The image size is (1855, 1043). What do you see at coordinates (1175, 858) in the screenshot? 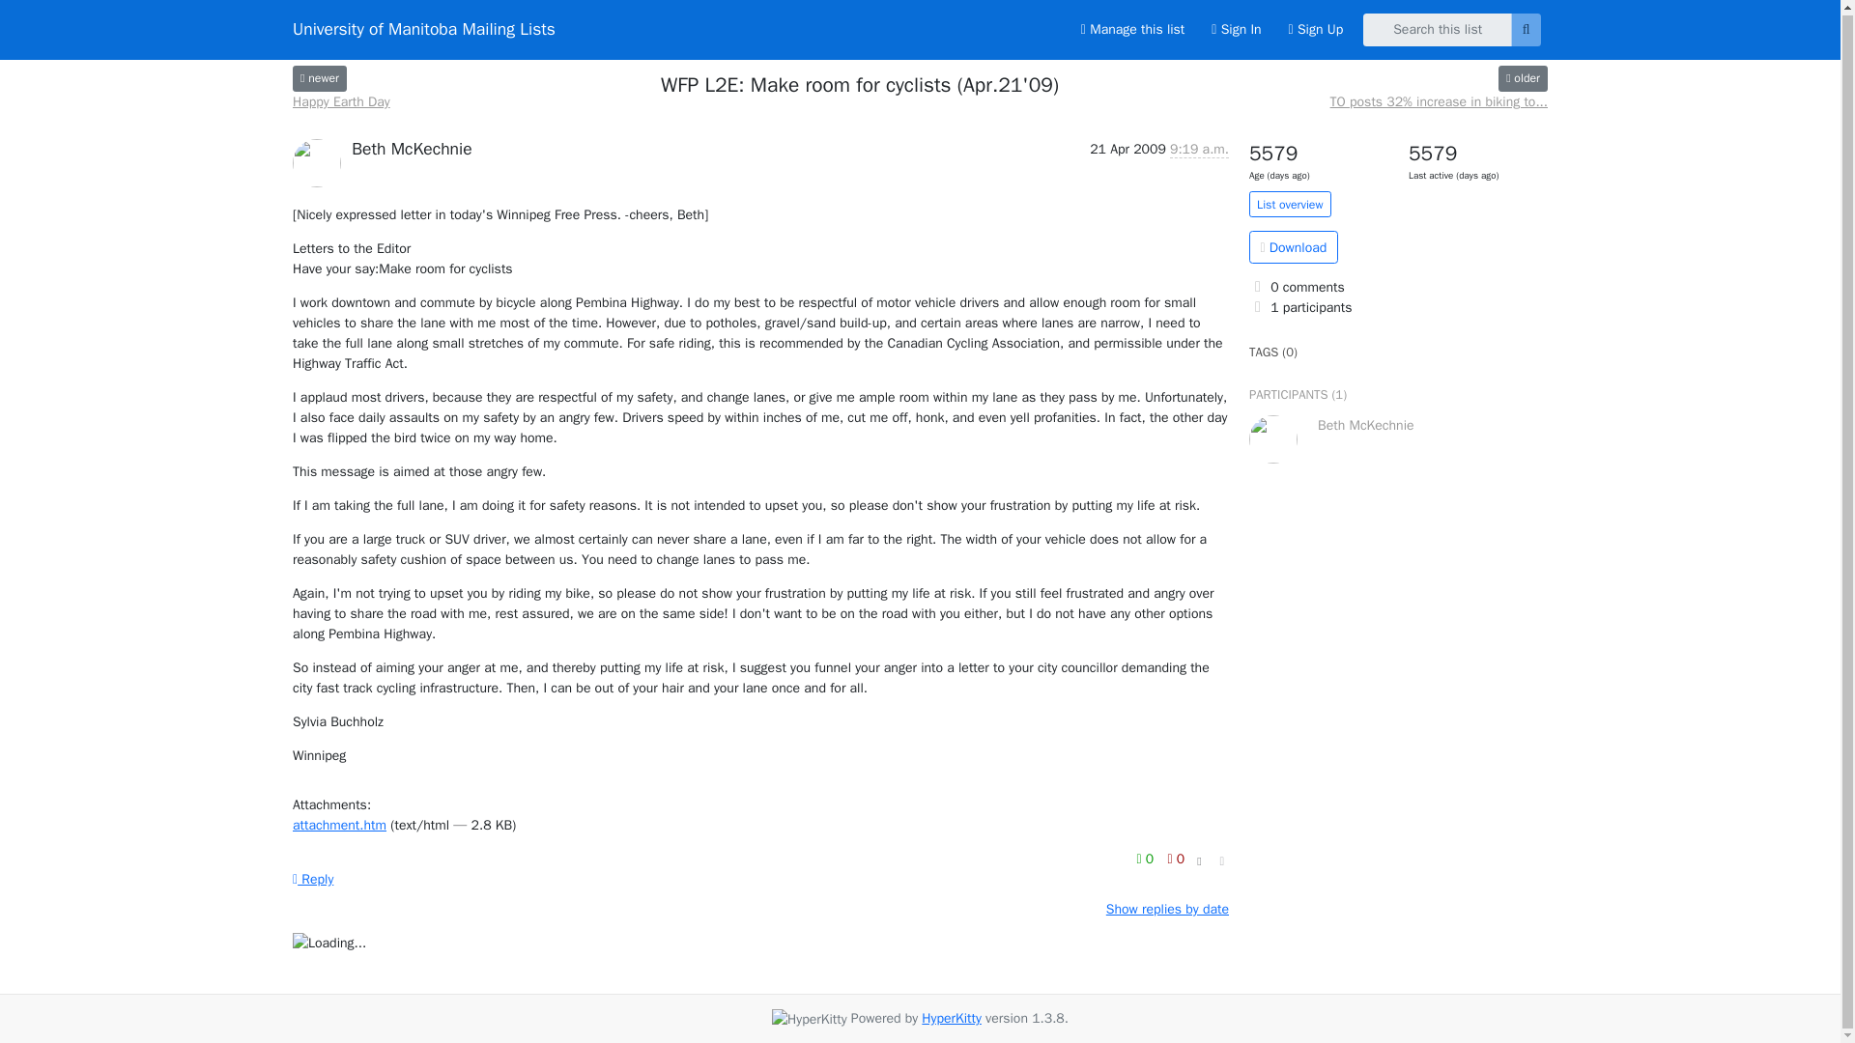
I see `You must be logged-in to vote.` at bounding box center [1175, 858].